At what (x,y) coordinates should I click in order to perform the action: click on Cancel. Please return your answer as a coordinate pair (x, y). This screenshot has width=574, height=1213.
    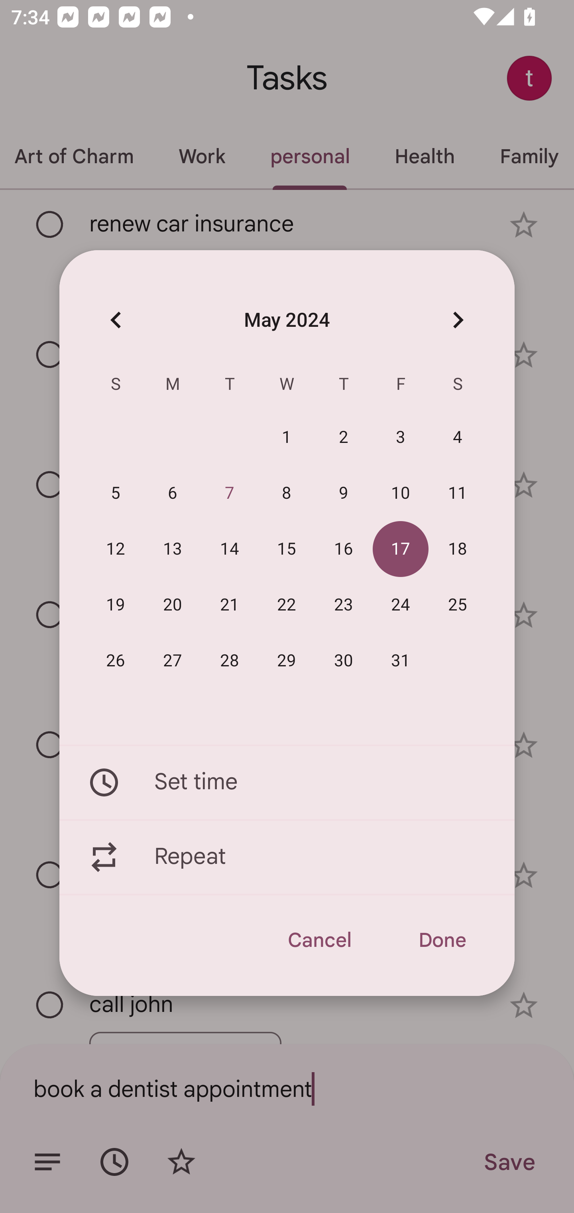
    Looking at the image, I should click on (319, 940).